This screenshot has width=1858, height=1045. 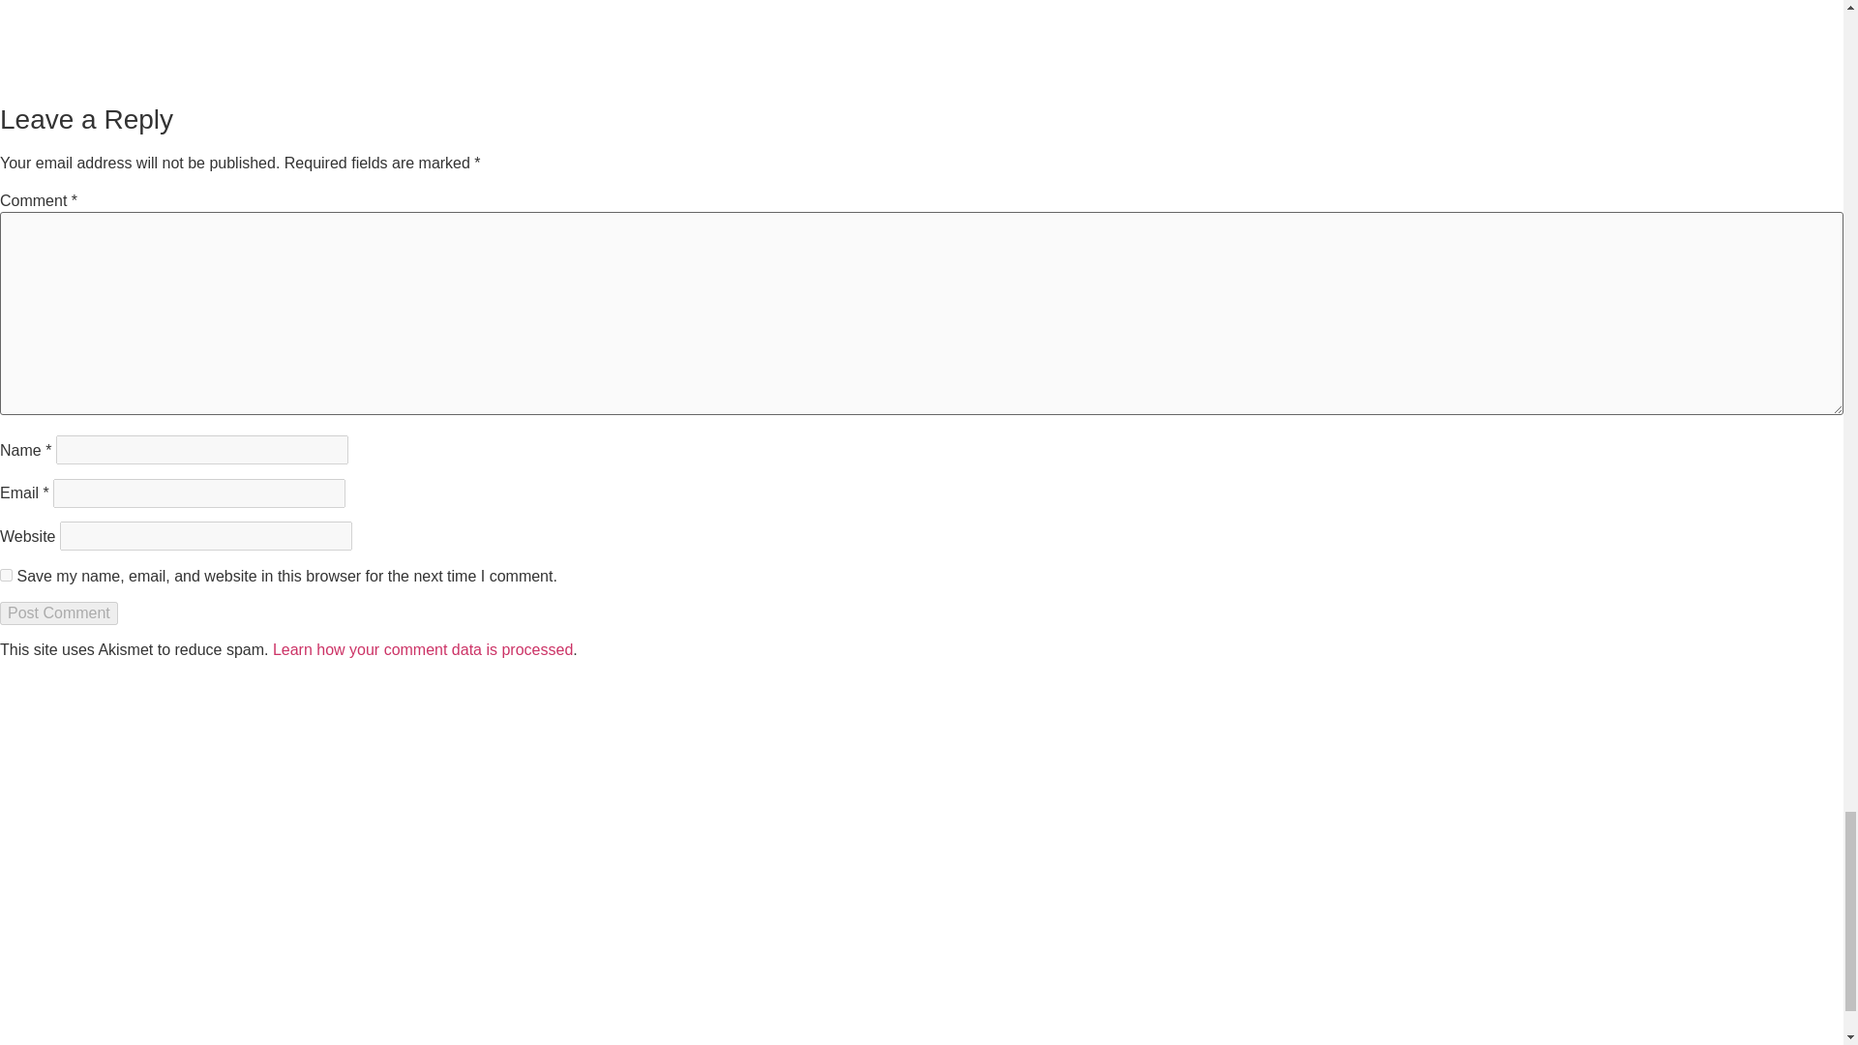 What do you see at coordinates (59, 613) in the screenshot?
I see `Post Comment` at bounding box center [59, 613].